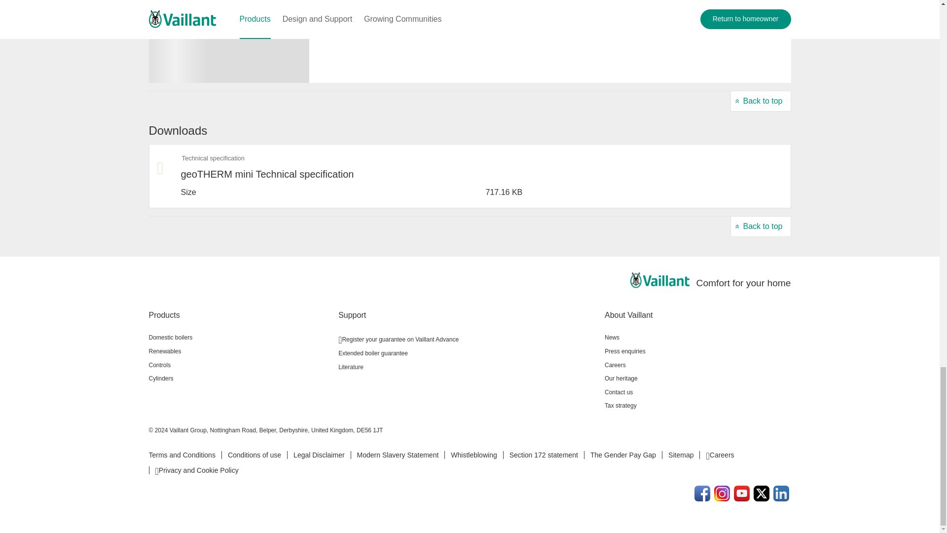 This screenshot has width=947, height=533. What do you see at coordinates (762, 494) in the screenshot?
I see `Twitter` at bounding box center [762, 494].